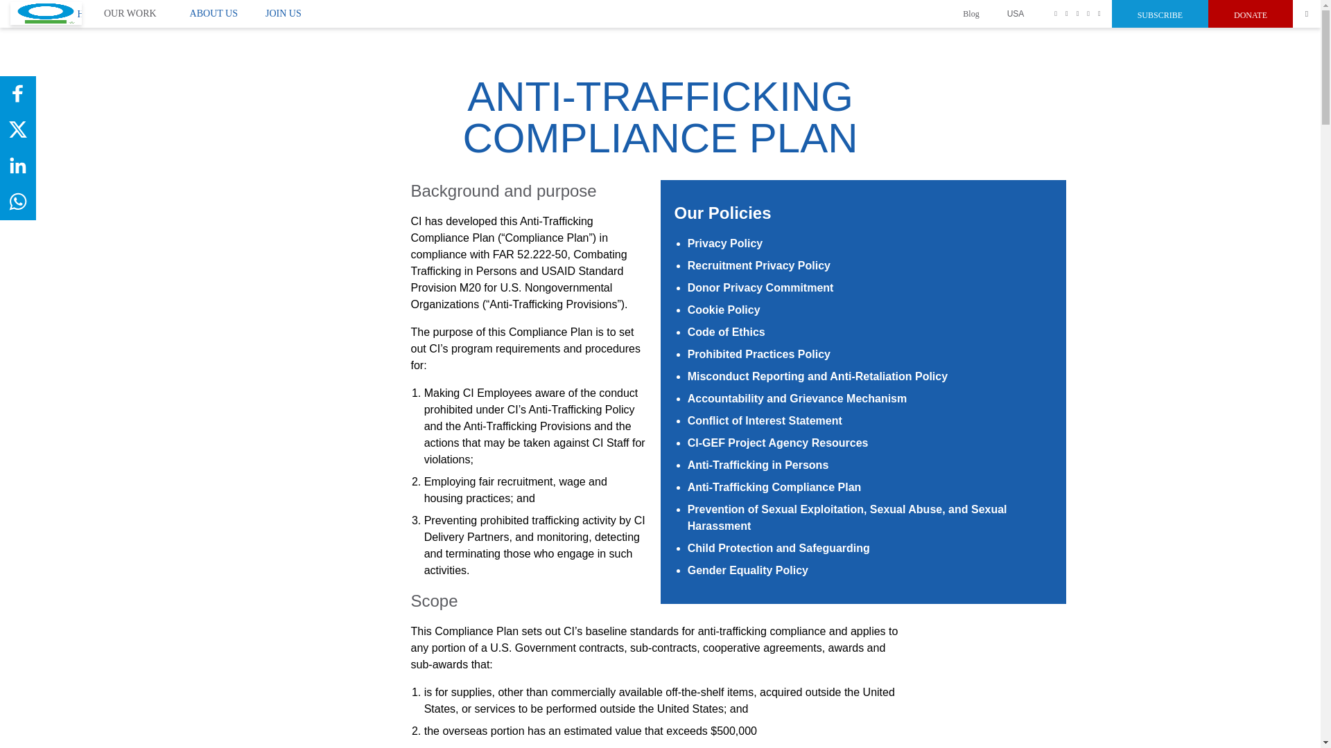 Image resolution: width=1331 pixels, height=748 pixels. I want to click on Blog, so click(971, 14).